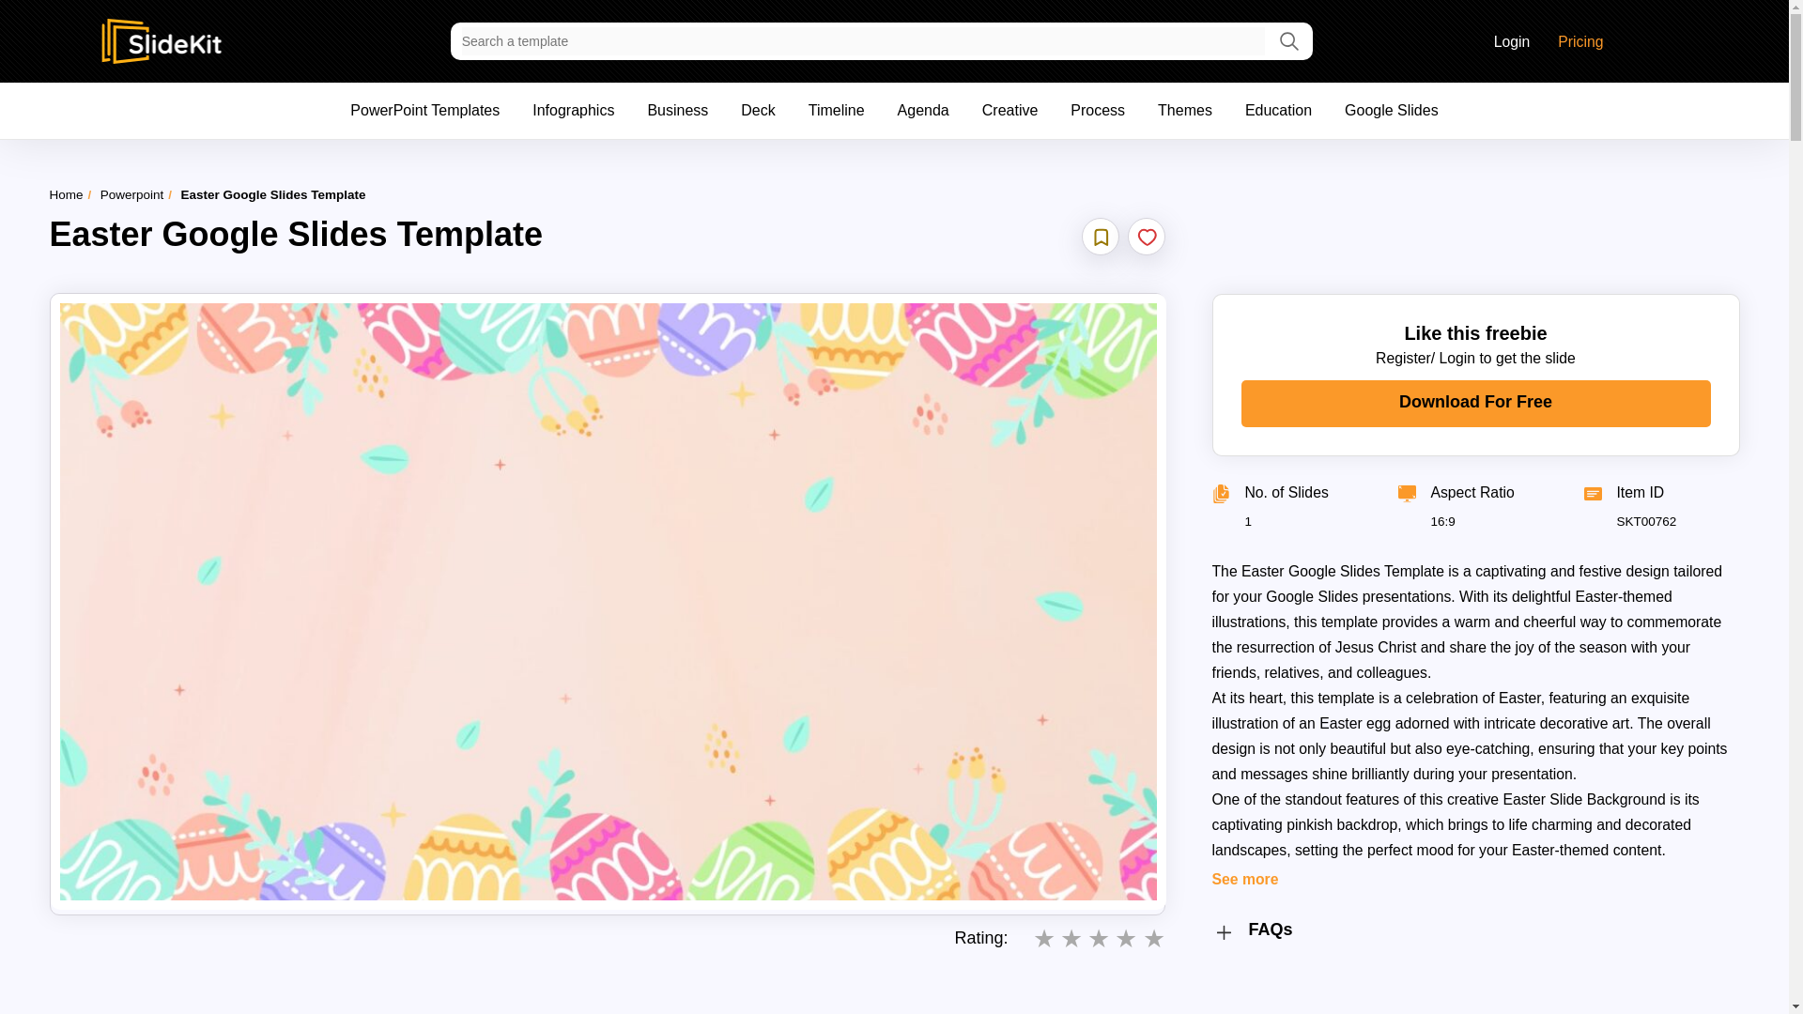 The height and width of the screenshot is (1014, 1803). What do you see at coordinates (1153, 941) in the screenshot?
I see `5 star` at bounding box center [1153, 941].